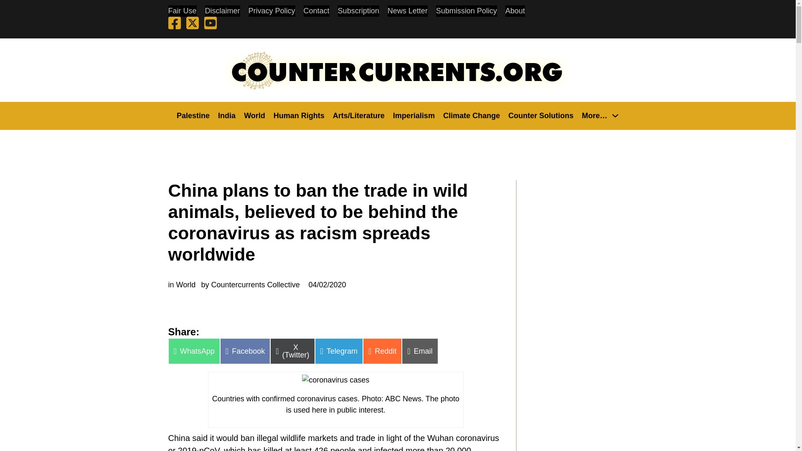 The image size is (802, 451). What do you see at coordinates (227, 115) in the screenshot?
I see `India` at bounding box center [227, 115].